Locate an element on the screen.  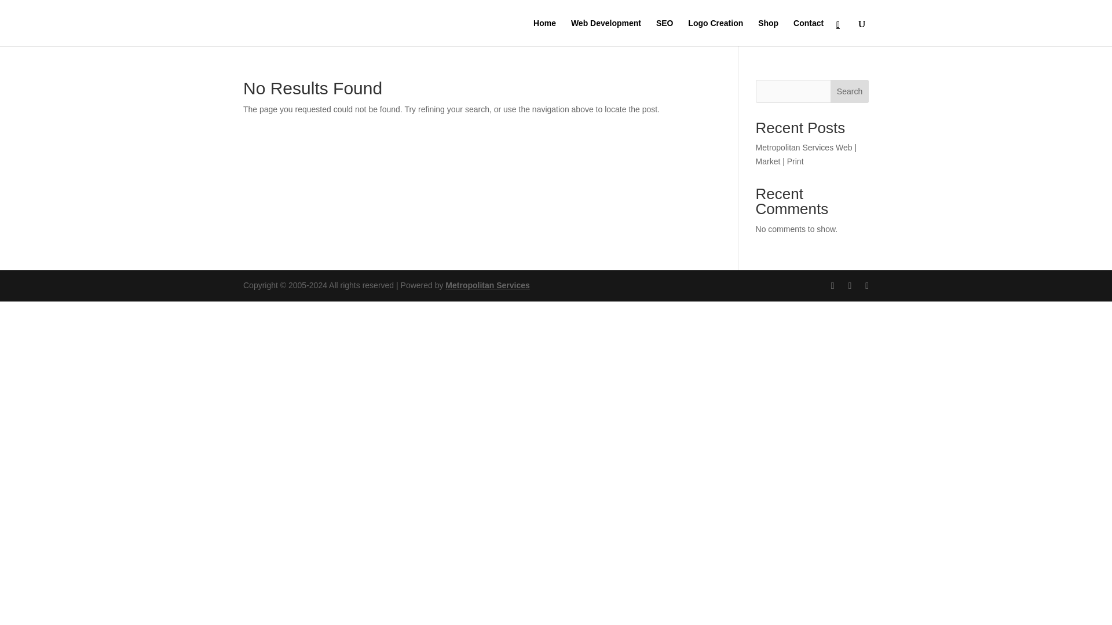
Metropolitan Services is located at coordinates (488, 285).